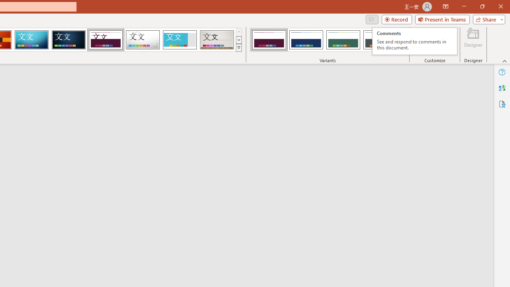 This screenshot has height=287, width=510. I want to click on Circuit, so click(415, 41).